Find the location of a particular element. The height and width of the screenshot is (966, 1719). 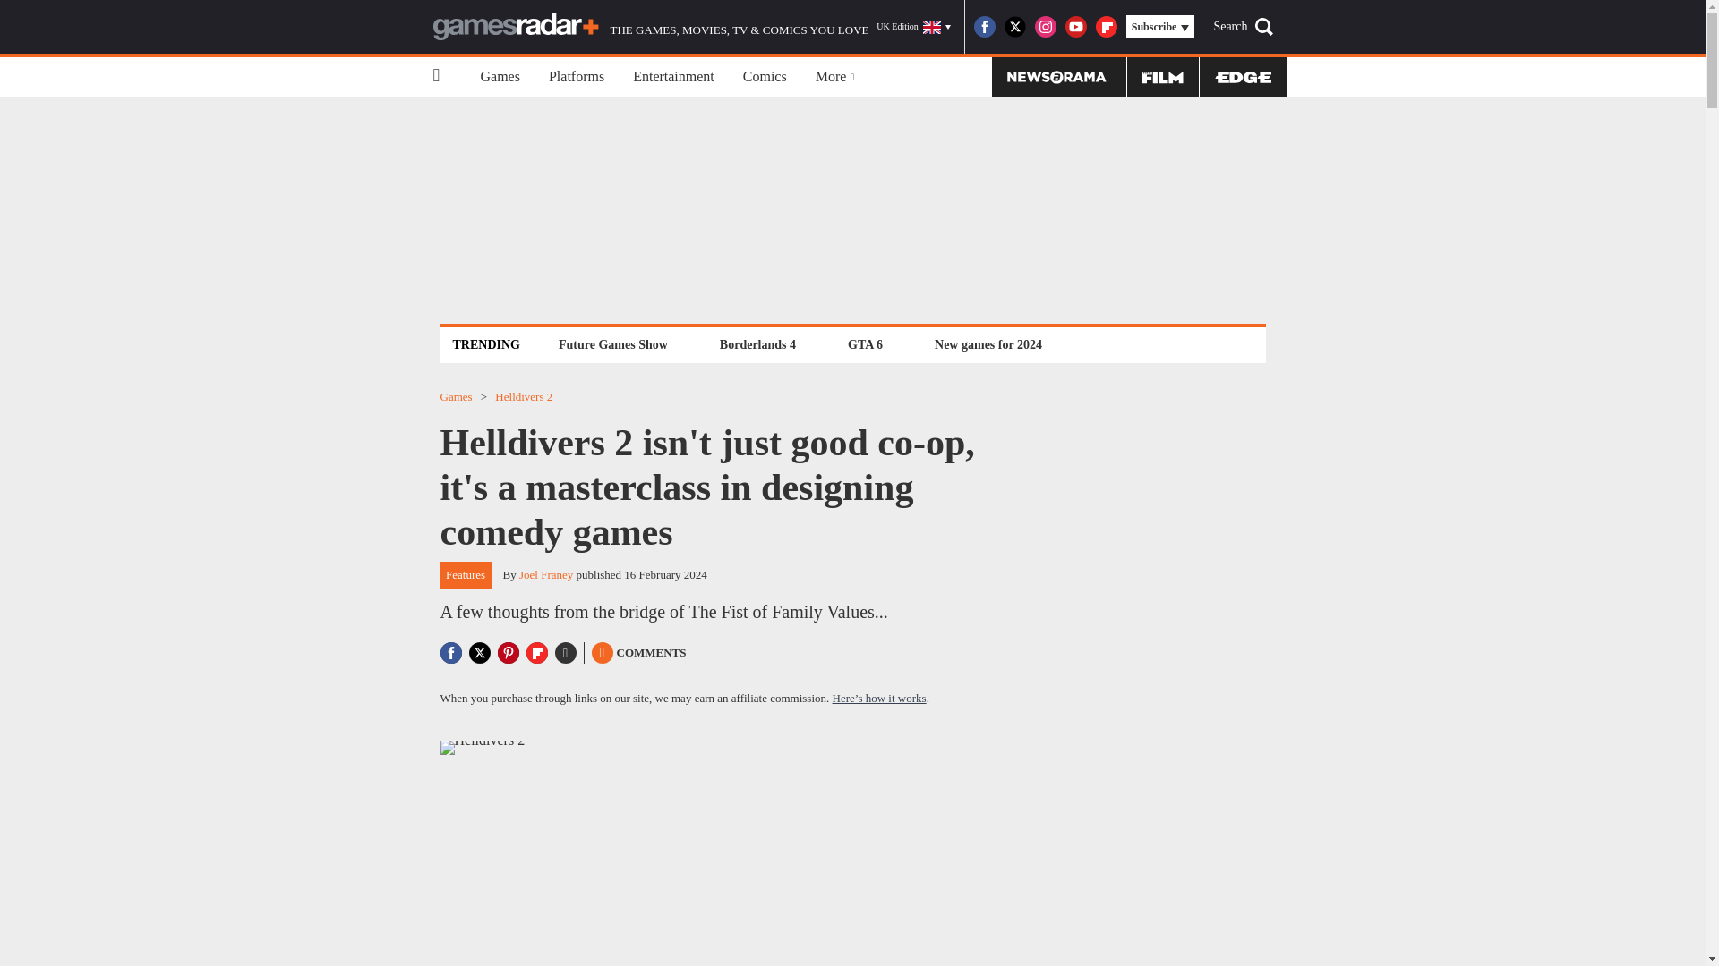

Future Games Show is located at coordinates (612, 344).